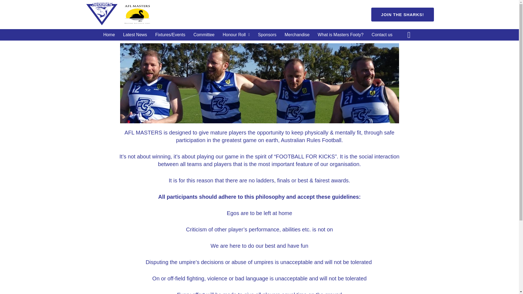 This screenshot has height=294, width=523. I want to click on Contact us, so click(382, 35).